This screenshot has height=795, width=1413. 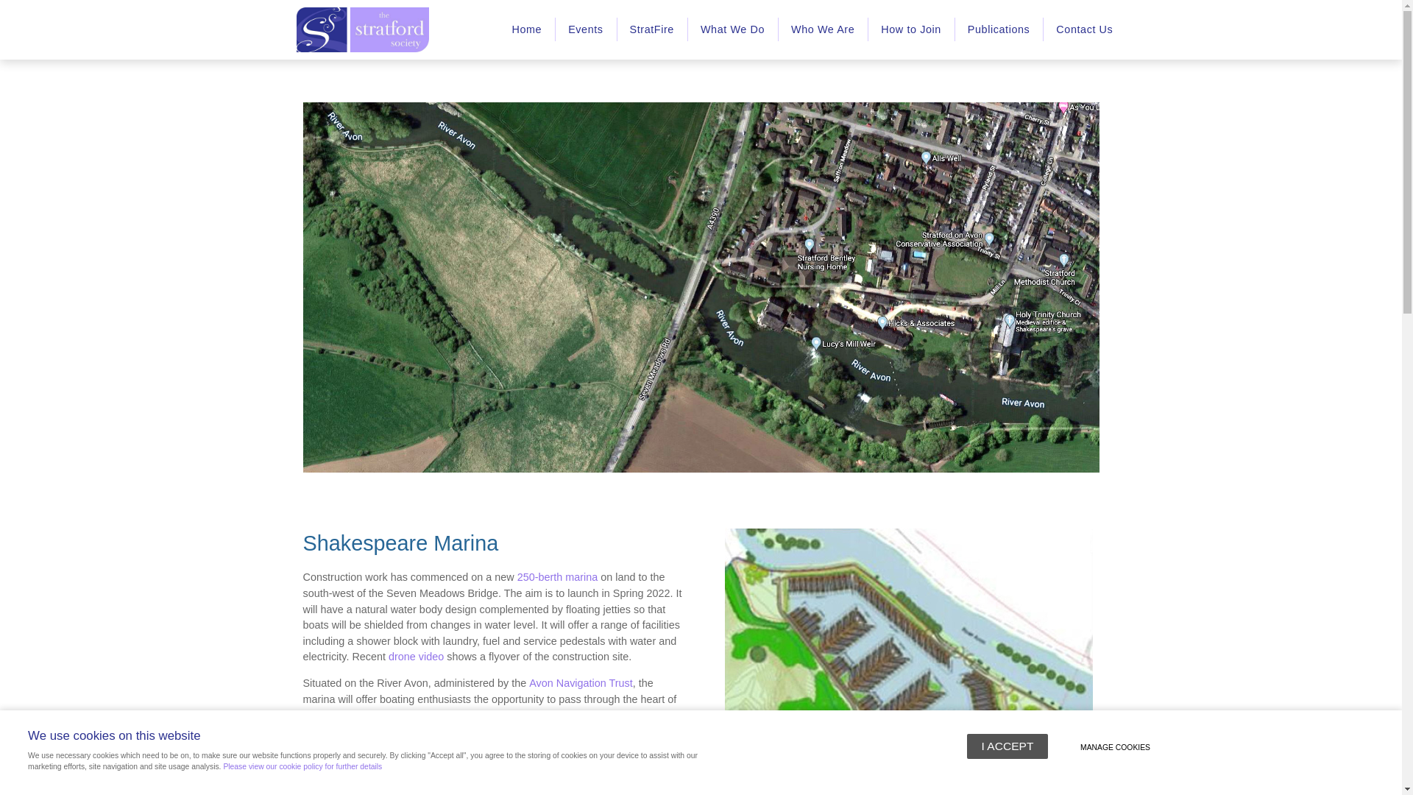 I want to click on What We Do, so click(x=732, y=29).